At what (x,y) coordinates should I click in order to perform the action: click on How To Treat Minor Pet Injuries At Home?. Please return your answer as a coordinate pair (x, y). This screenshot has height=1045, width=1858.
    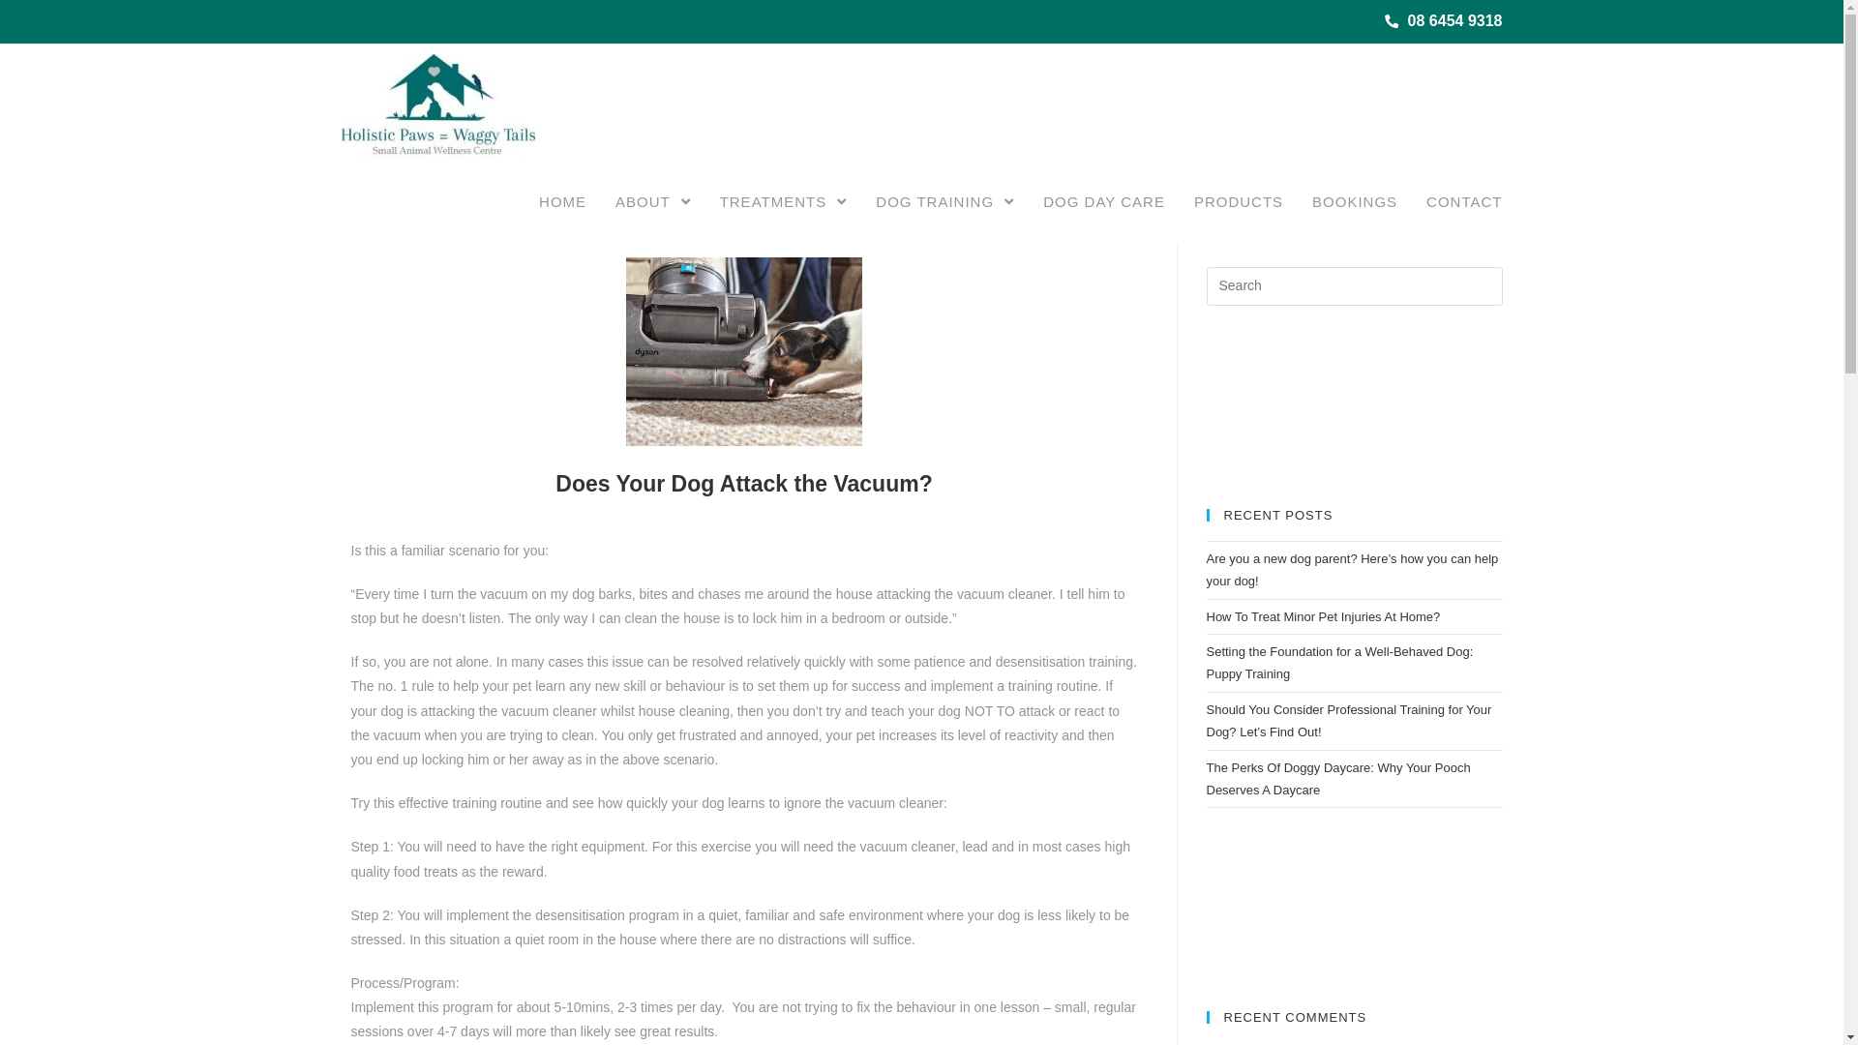
    Looking at the image, I should click on (1323, 617).